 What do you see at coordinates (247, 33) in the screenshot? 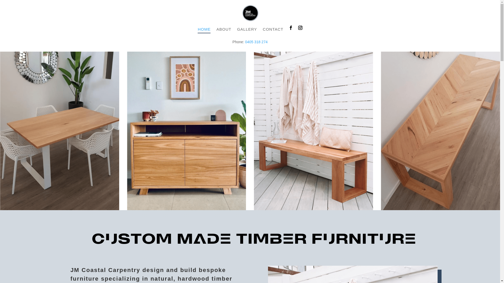
I see `GALLERY` at bounding box center [247, 33].